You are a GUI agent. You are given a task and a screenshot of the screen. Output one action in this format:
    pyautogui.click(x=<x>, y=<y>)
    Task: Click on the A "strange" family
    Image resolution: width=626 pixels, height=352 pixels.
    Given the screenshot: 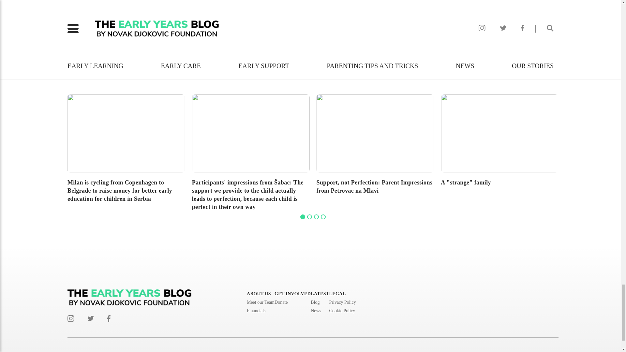 What is the action you would take?
    pyautogui.click(x=499, y=146)
    